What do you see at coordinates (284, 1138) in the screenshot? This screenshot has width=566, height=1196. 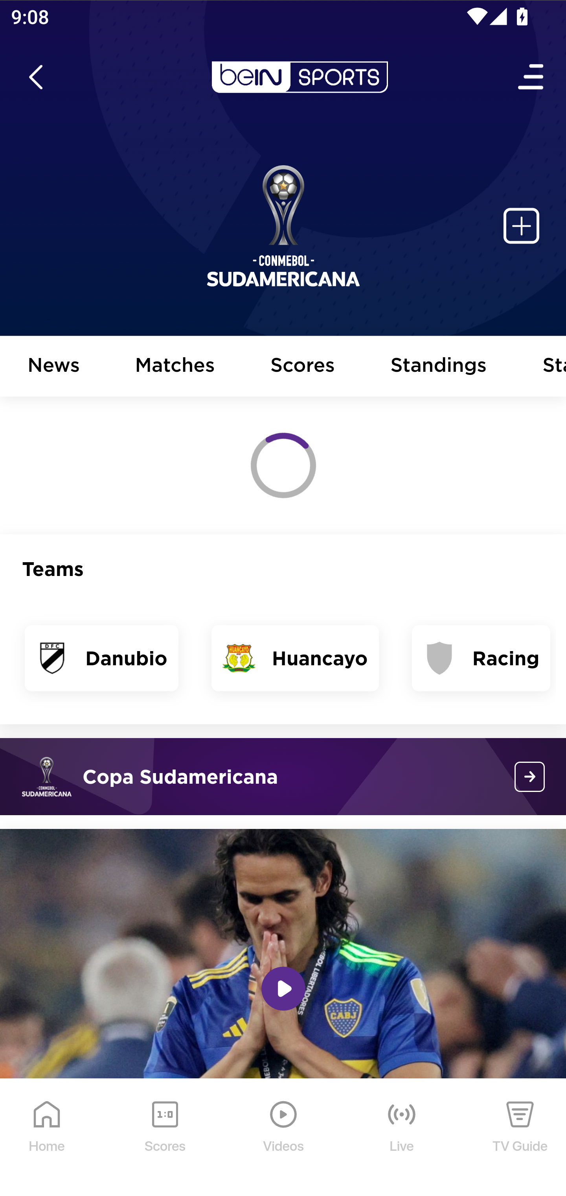 I see `Videos Videos Icon Videos` at bounding box center [284, 1138].